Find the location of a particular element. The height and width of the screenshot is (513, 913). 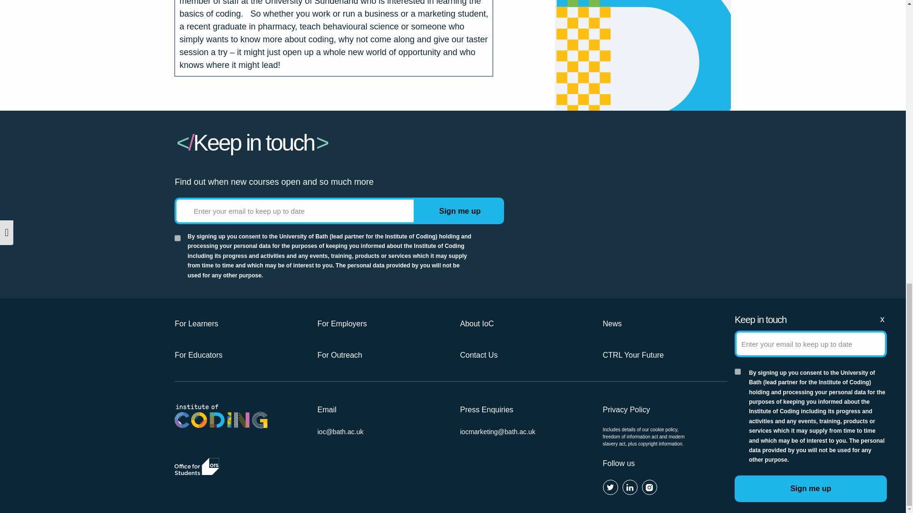

For Learners is located at coordinates (239, 324).